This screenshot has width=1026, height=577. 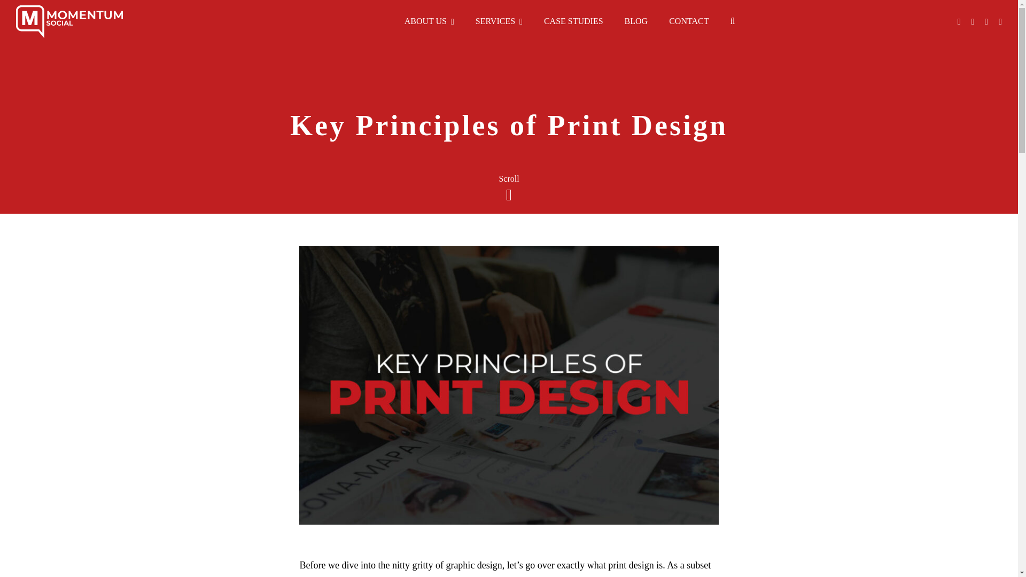 I want to click on CONTACT, so click(x=688, y=21).